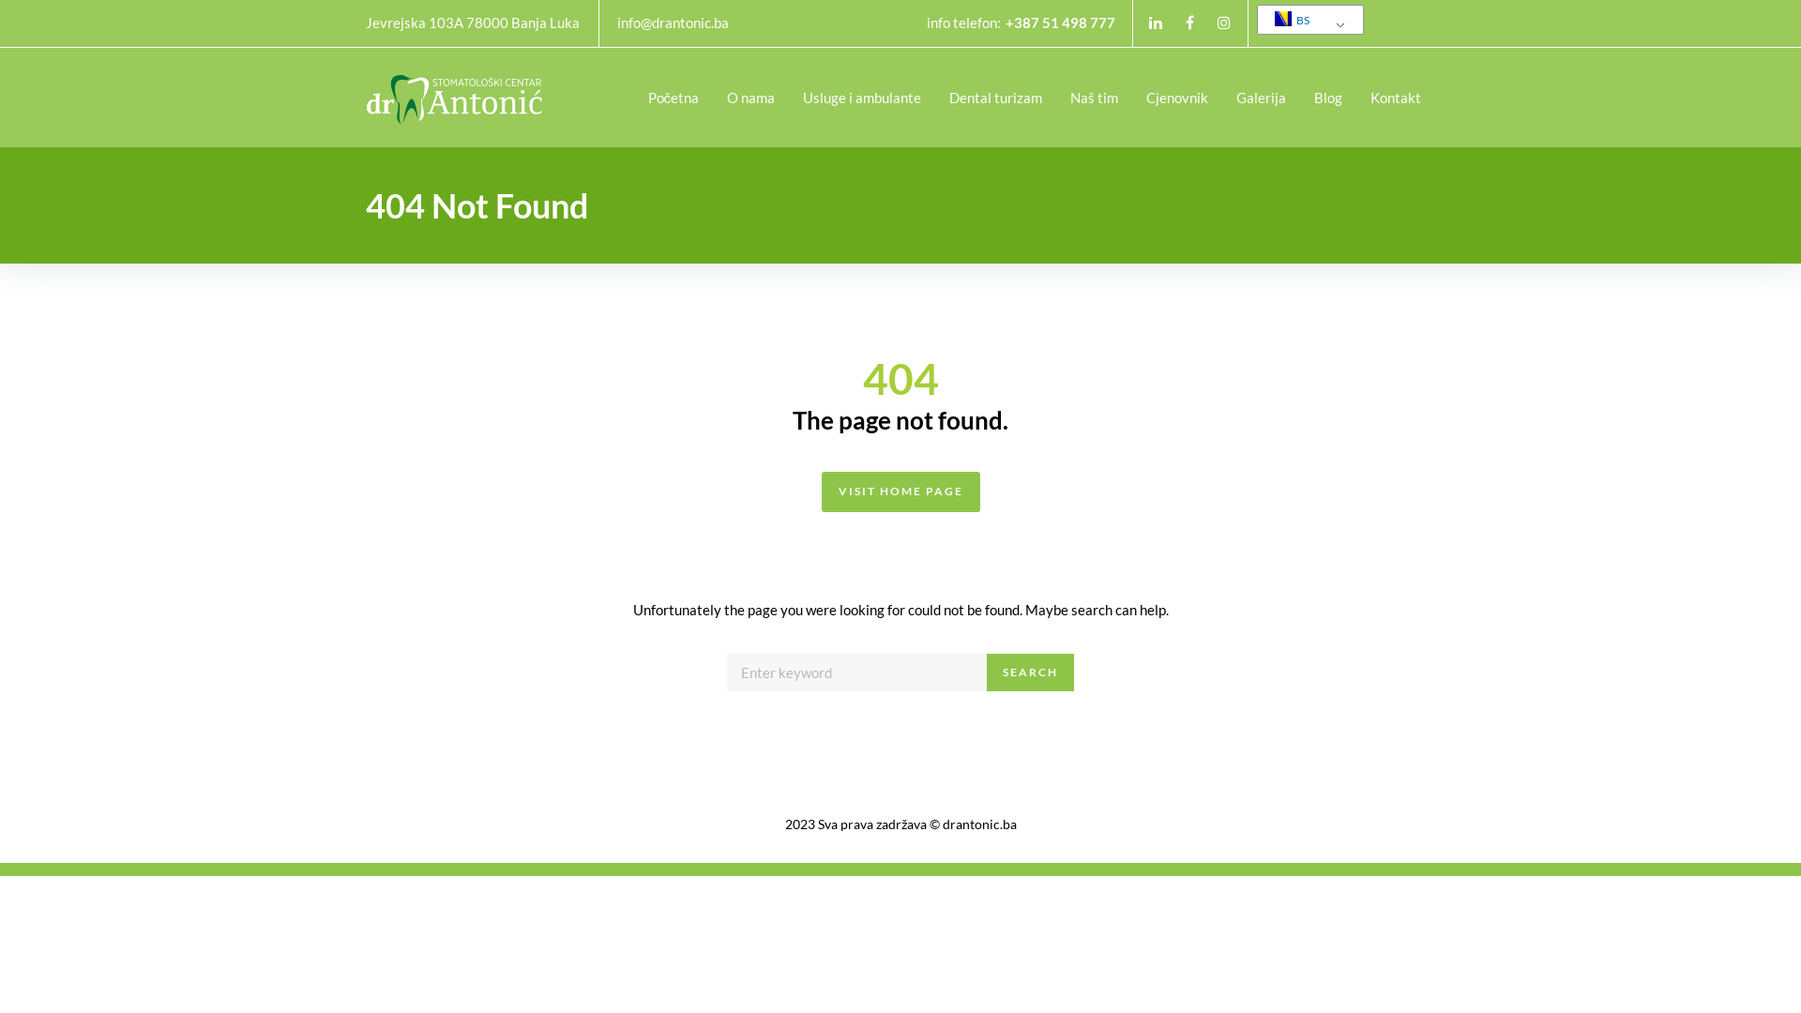  What do you see at coordinates (1177, 98) in the screenshot?
I see `Cjenovnik` at bounding box center [1177, 98].